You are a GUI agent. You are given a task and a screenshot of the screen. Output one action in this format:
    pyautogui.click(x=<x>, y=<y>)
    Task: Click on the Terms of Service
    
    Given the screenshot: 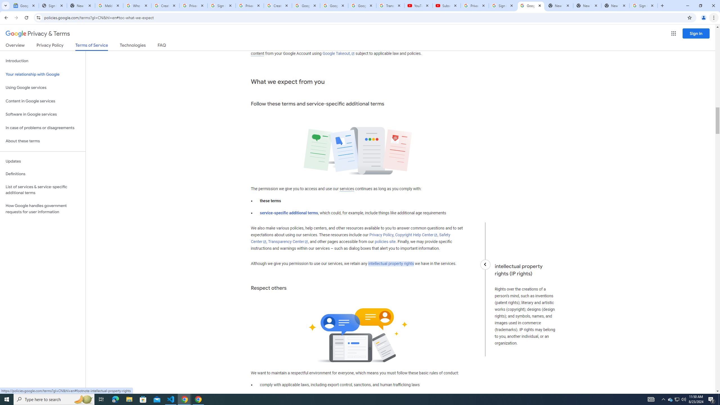 What is the action you would take?
    pyautogui.click(x=91, y=47)
    